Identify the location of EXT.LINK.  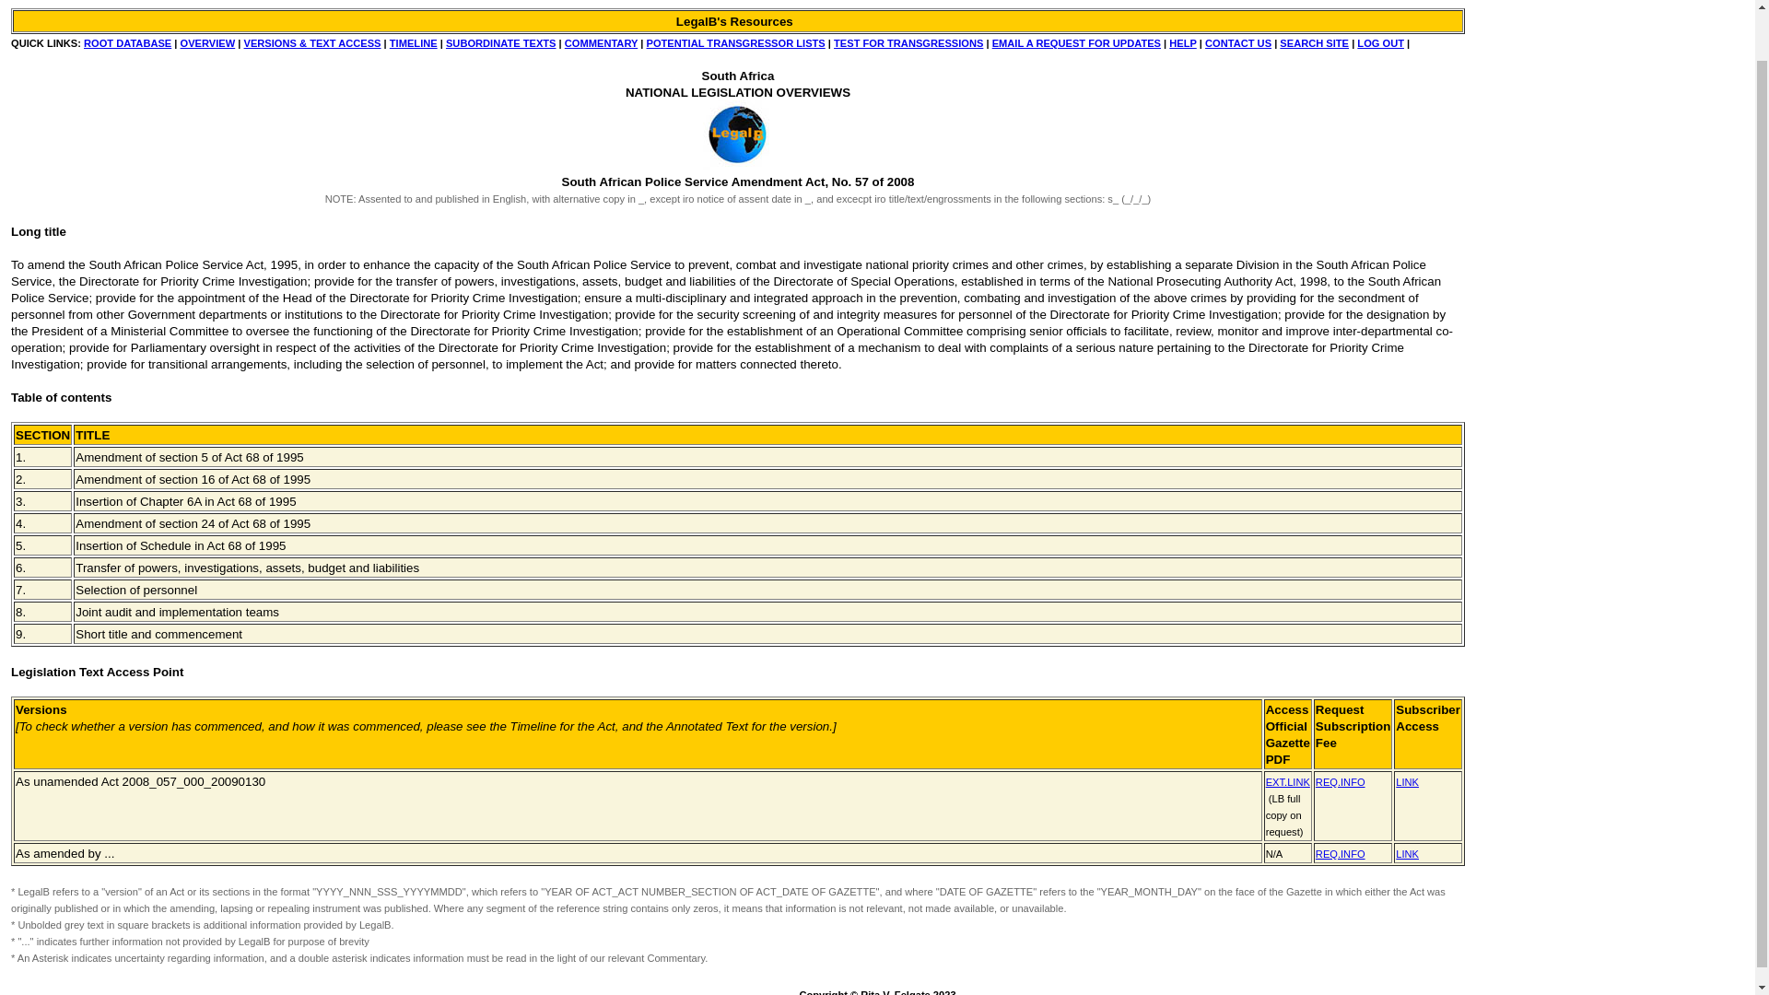
(1288, 782).